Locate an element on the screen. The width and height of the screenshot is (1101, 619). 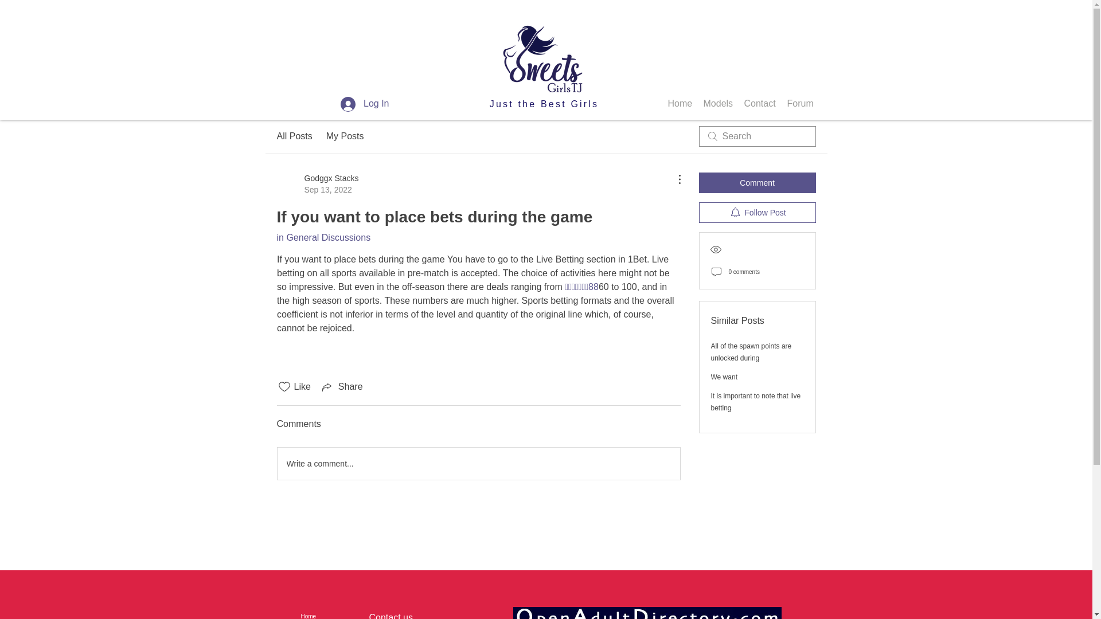
Contact is located at coordinates (760, 103).